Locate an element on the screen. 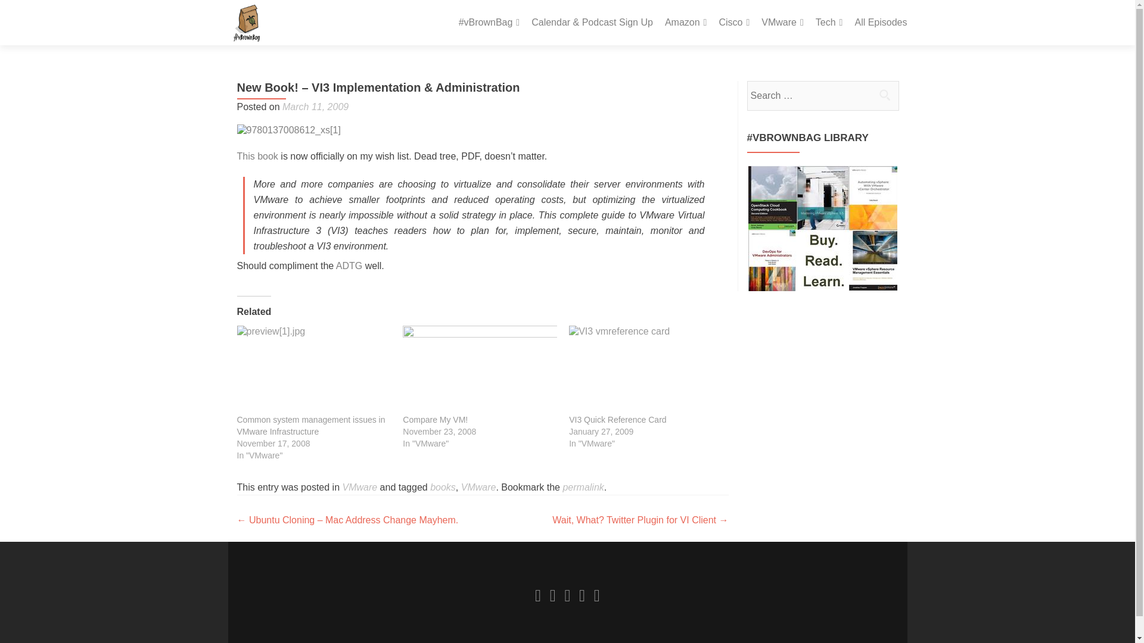  VI3 Quick Reference Card is located at coordinates (646, 369).